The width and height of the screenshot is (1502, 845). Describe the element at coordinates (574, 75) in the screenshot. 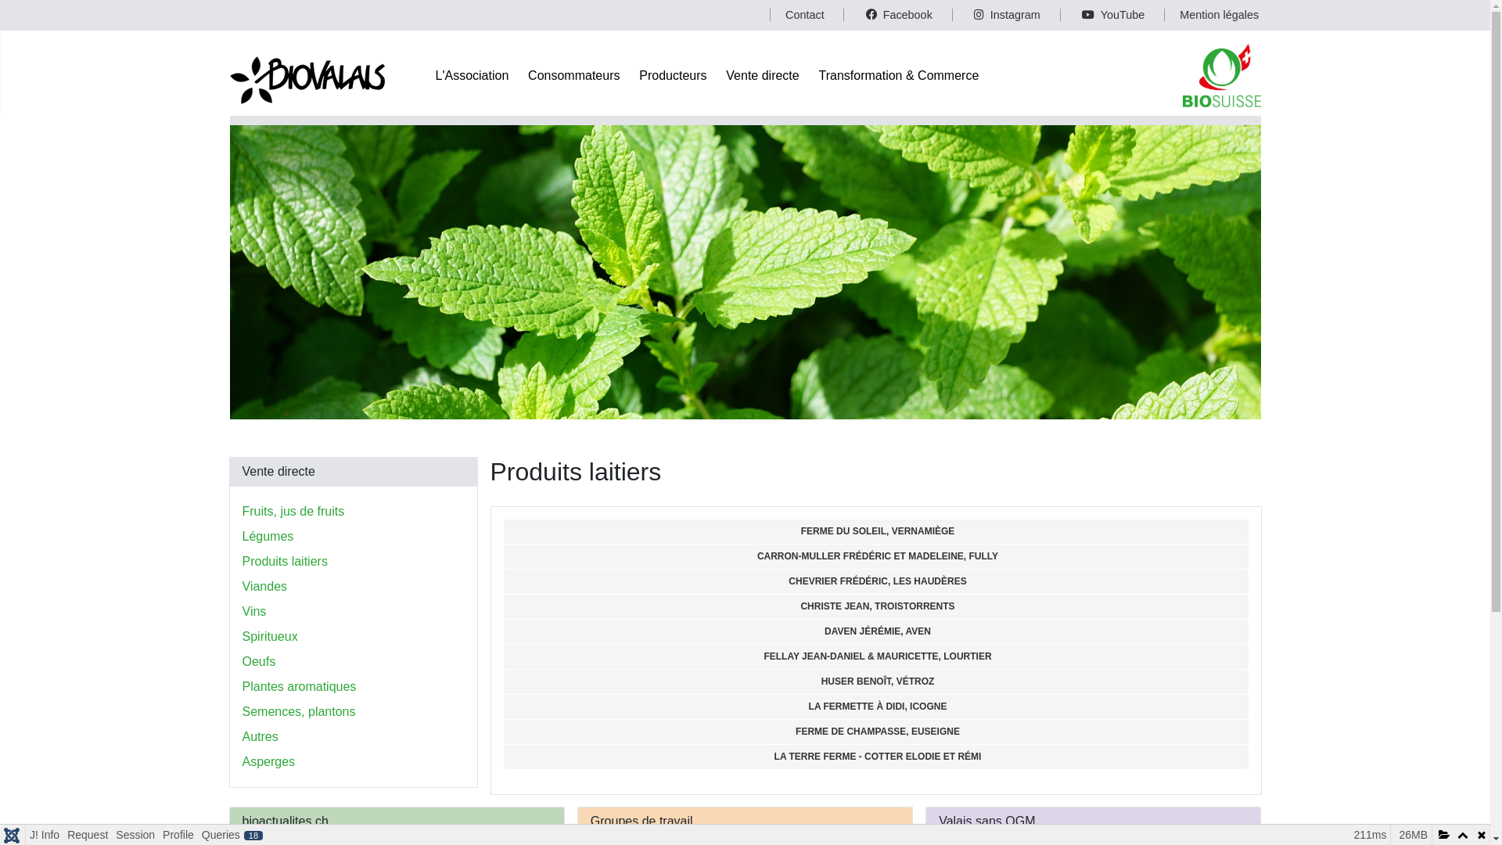

I see `Consommateurs` at that location.